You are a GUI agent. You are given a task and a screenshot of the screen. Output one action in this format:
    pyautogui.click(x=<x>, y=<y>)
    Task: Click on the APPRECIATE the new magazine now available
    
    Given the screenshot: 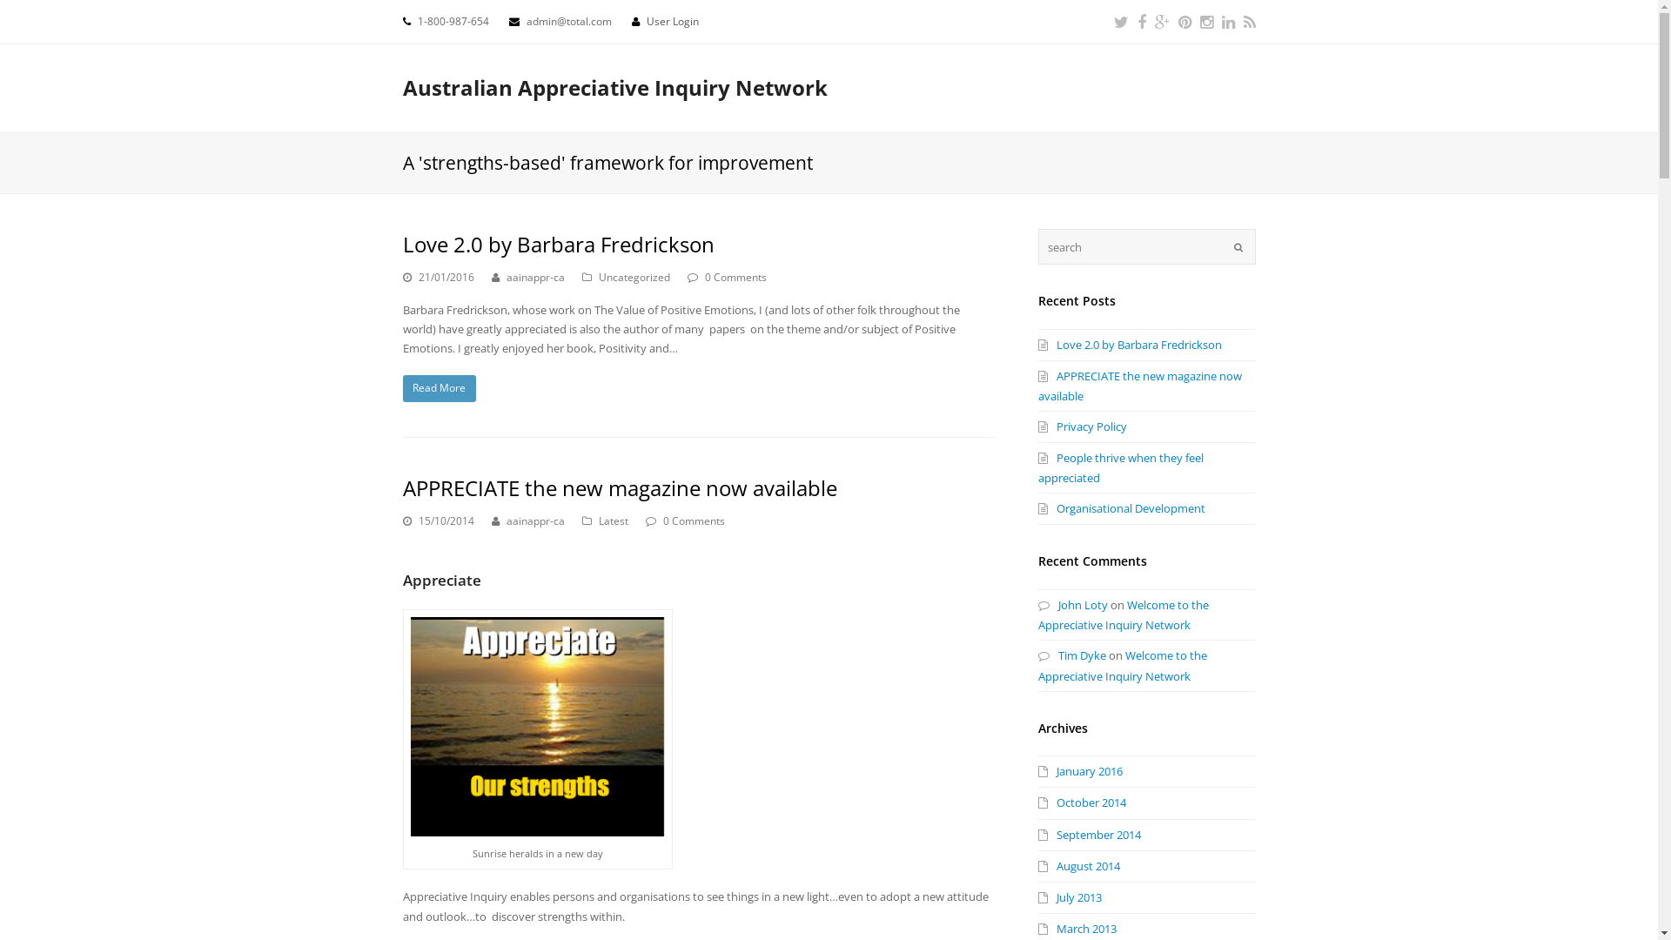 What is the action you would take?
    pyautogui.click(x=620, y=487)
    